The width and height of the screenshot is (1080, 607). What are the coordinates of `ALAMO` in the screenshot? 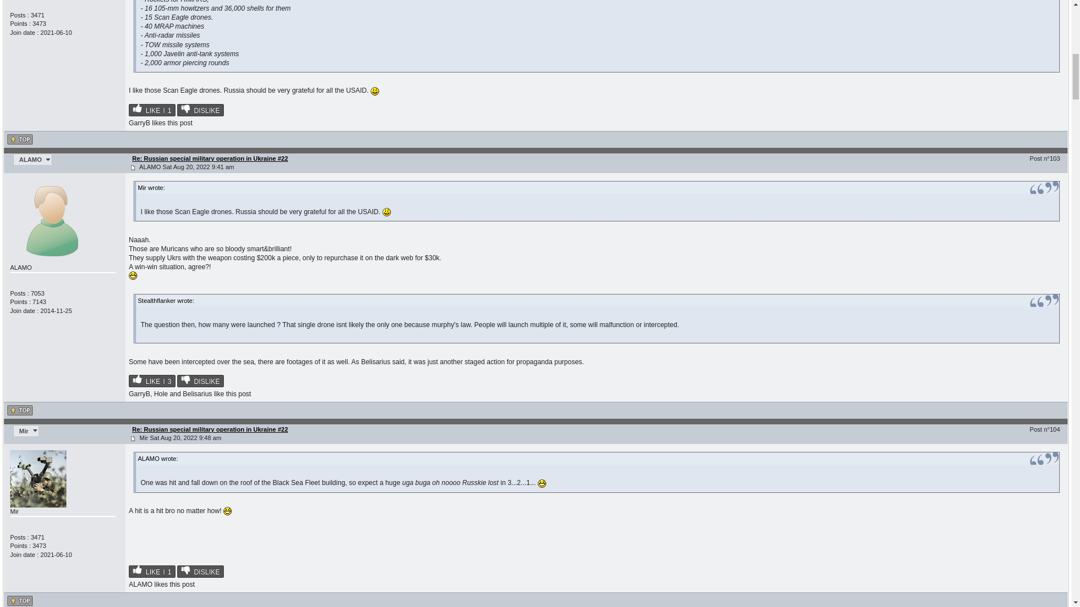 It's located at (32, 160).